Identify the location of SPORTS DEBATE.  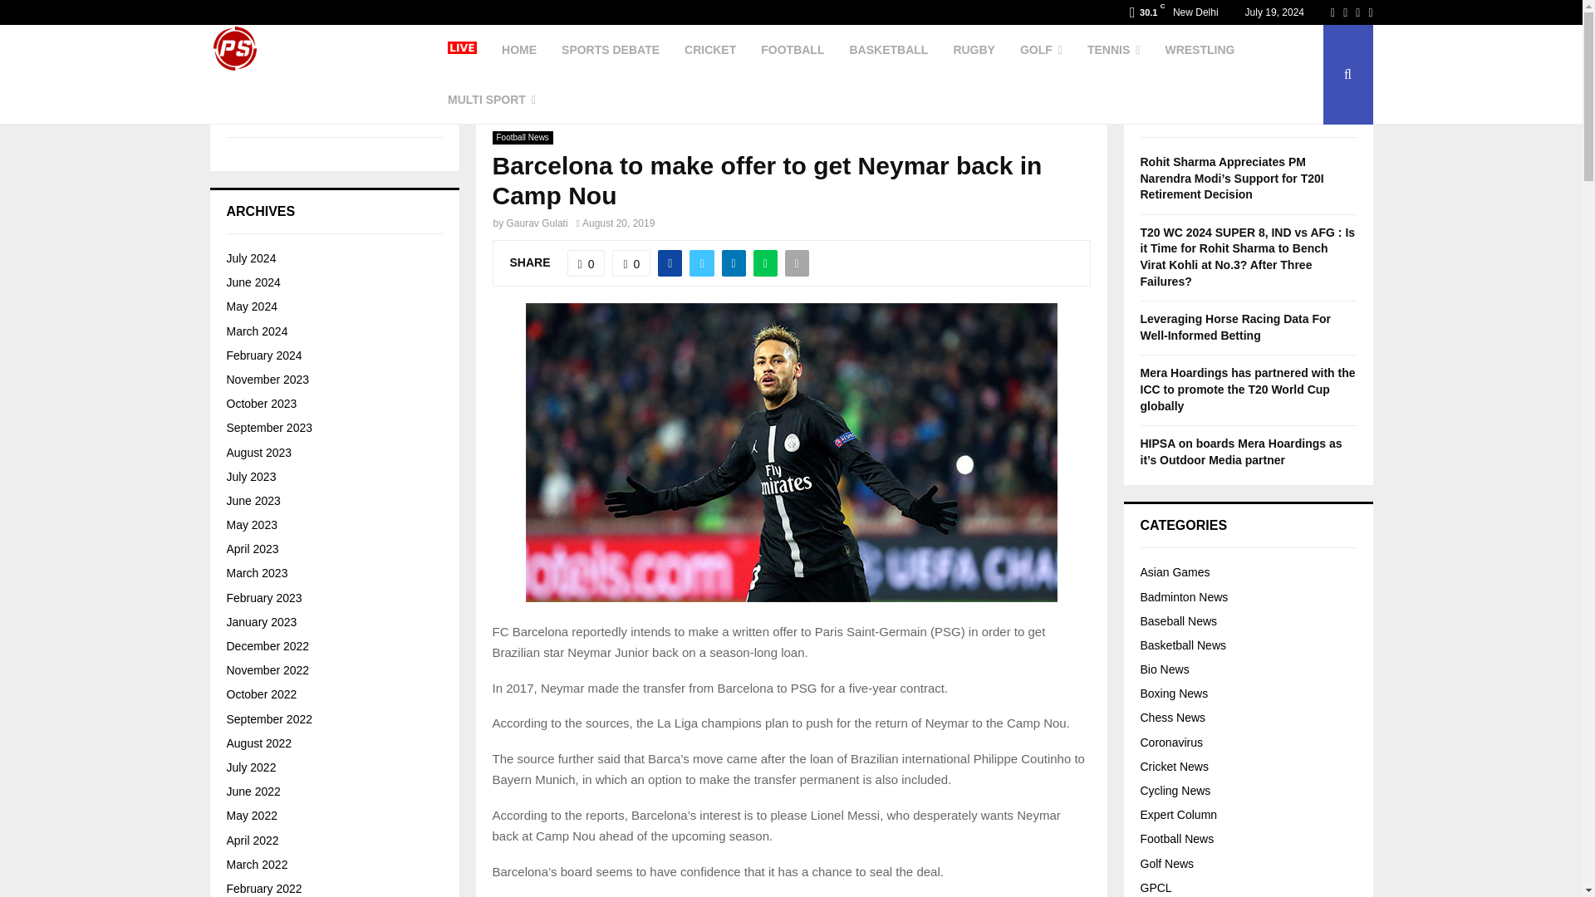
(610, 50).